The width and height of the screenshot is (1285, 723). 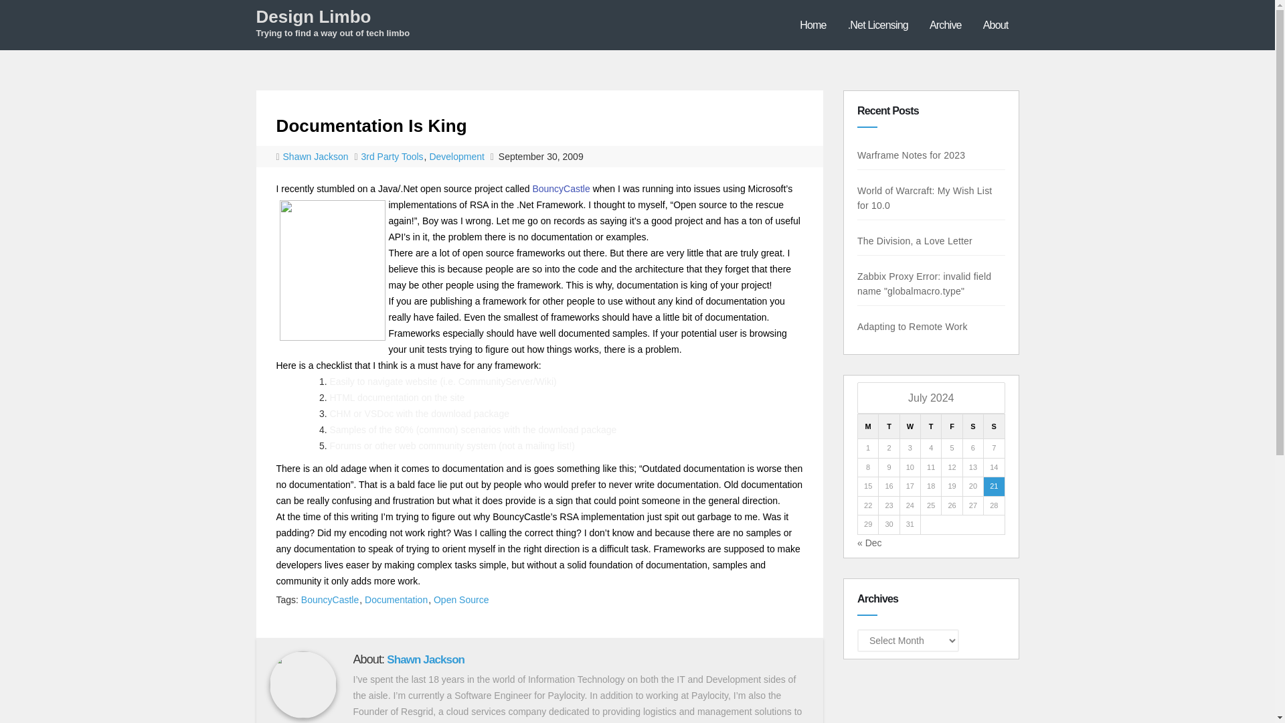 I want to click on Documentation, so click(x=396, y=599).